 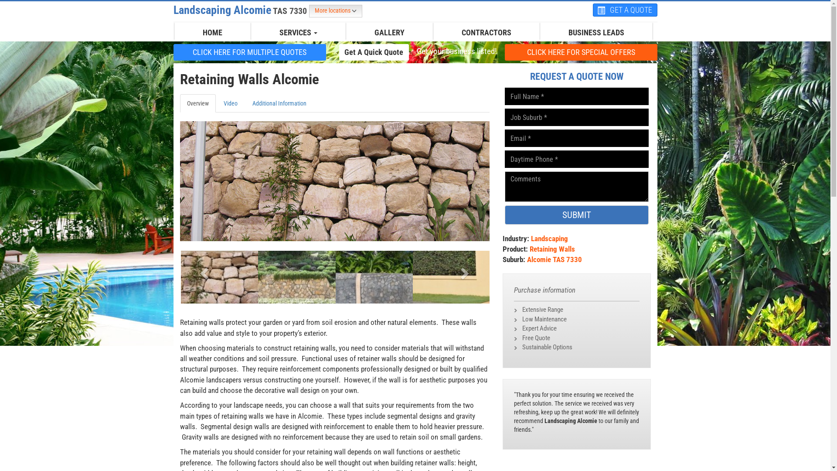 I want to click on Additional Information, so click(x=279, y=103).